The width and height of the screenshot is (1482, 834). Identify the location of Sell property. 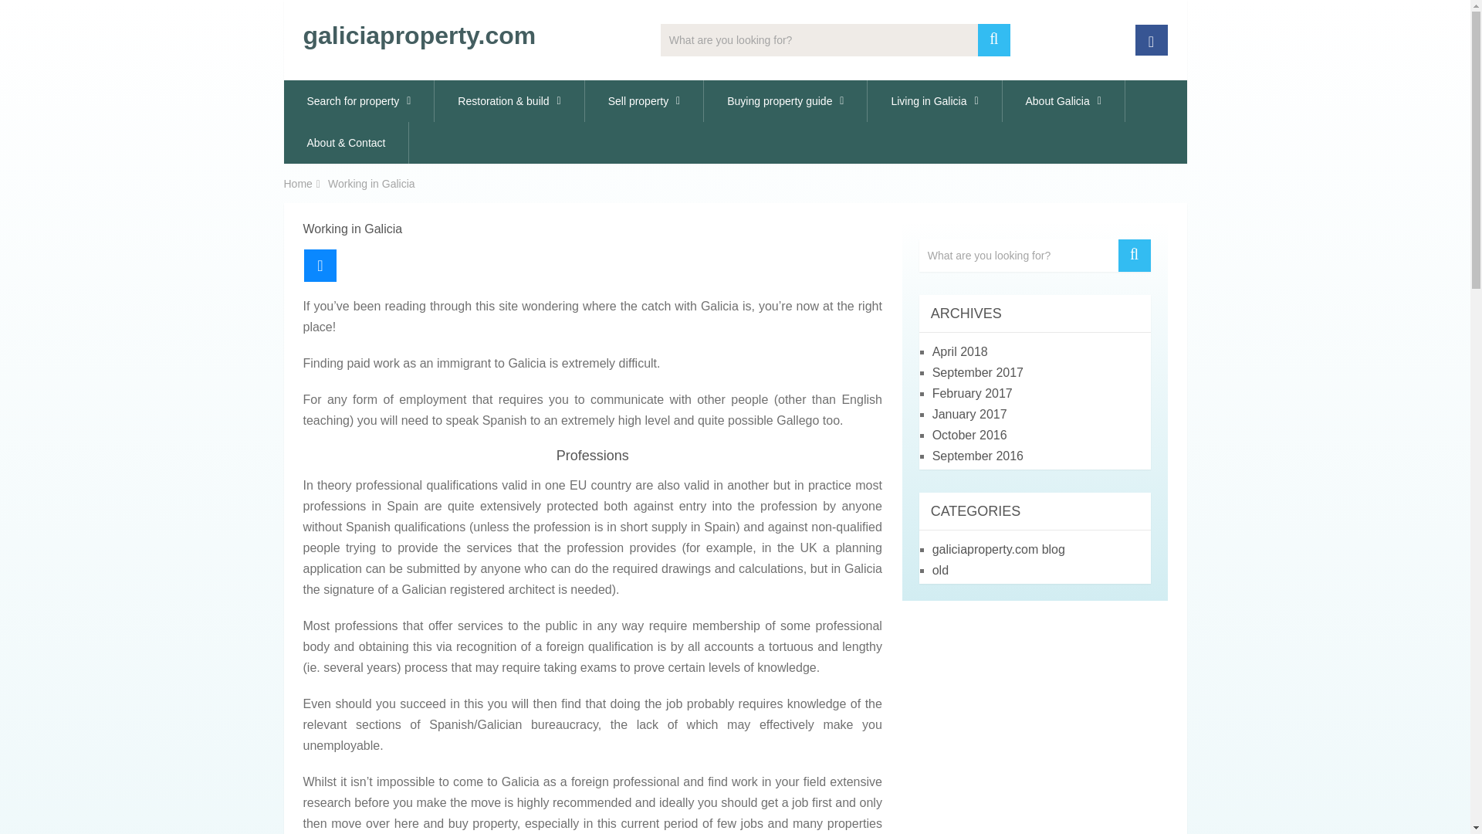
(645, 100).